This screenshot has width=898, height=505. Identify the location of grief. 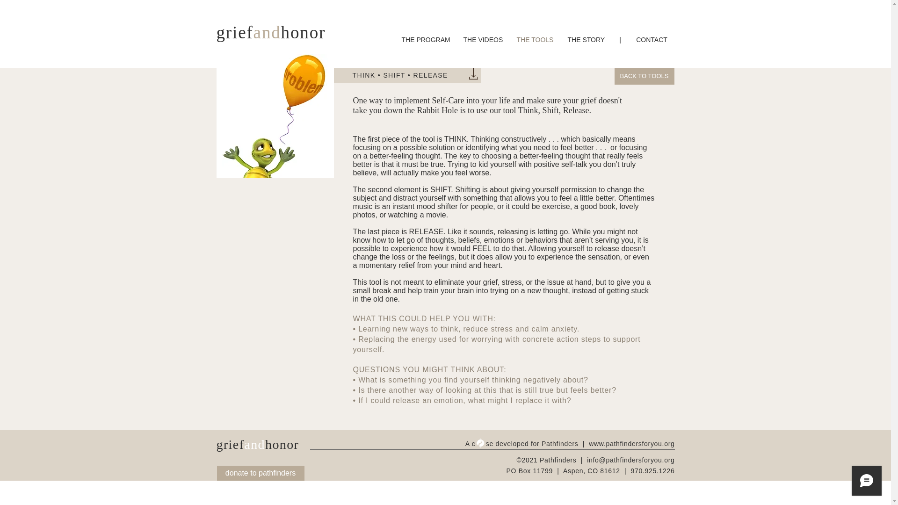
(235, 32).